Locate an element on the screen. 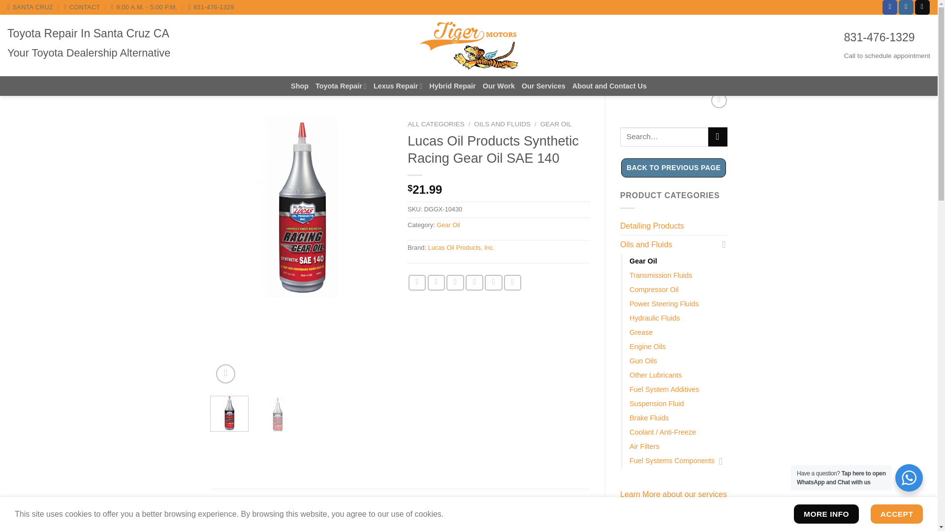 This screenshot has width=945, height=531. 831-476-1329 is located at coordinates (211, 7).